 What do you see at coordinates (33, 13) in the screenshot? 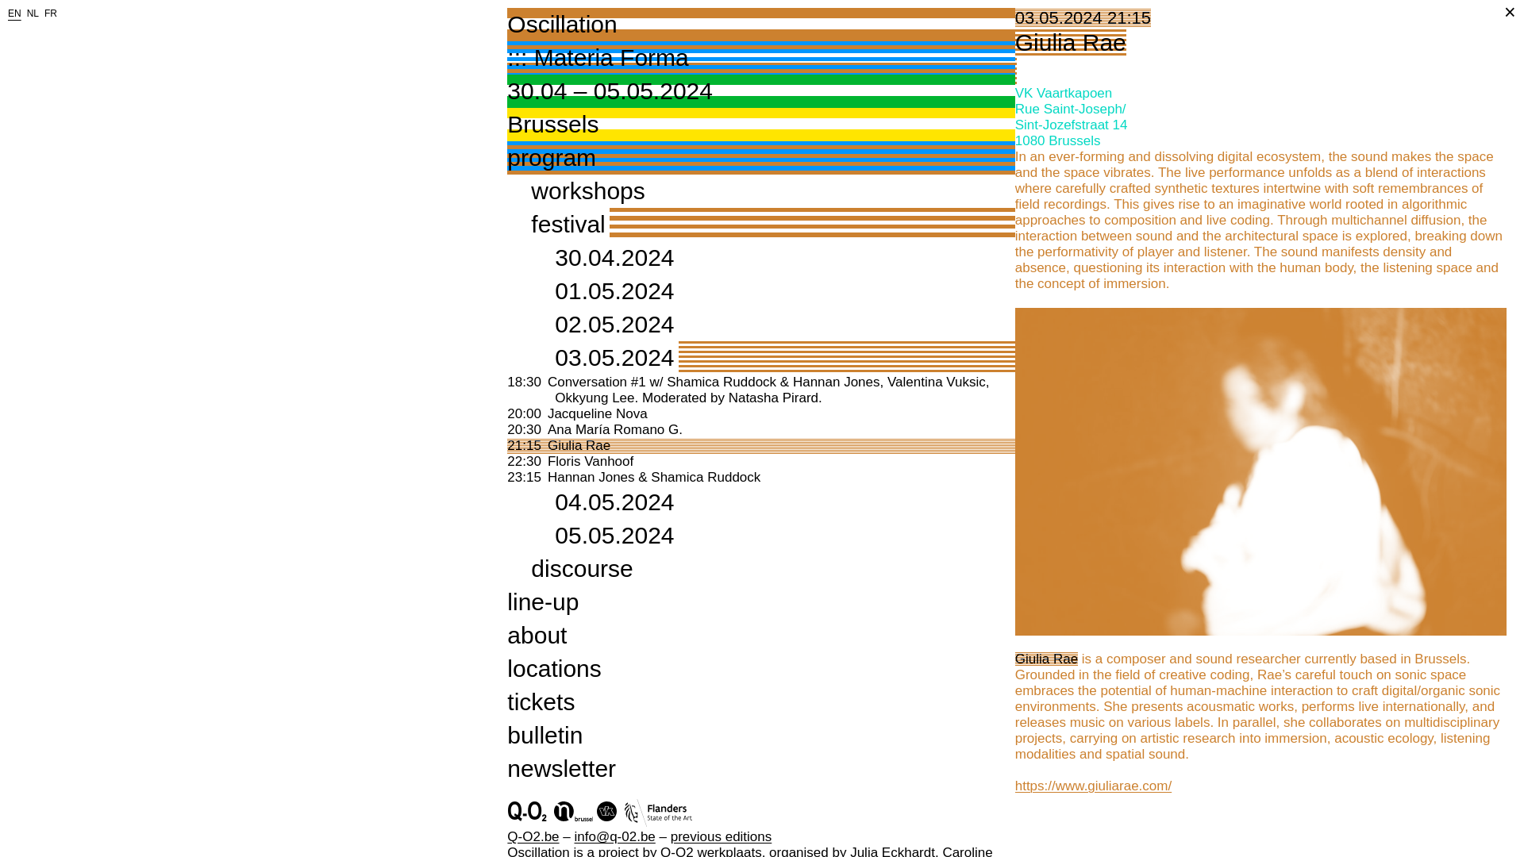
I see `NL` at bounding box center [33, 13].